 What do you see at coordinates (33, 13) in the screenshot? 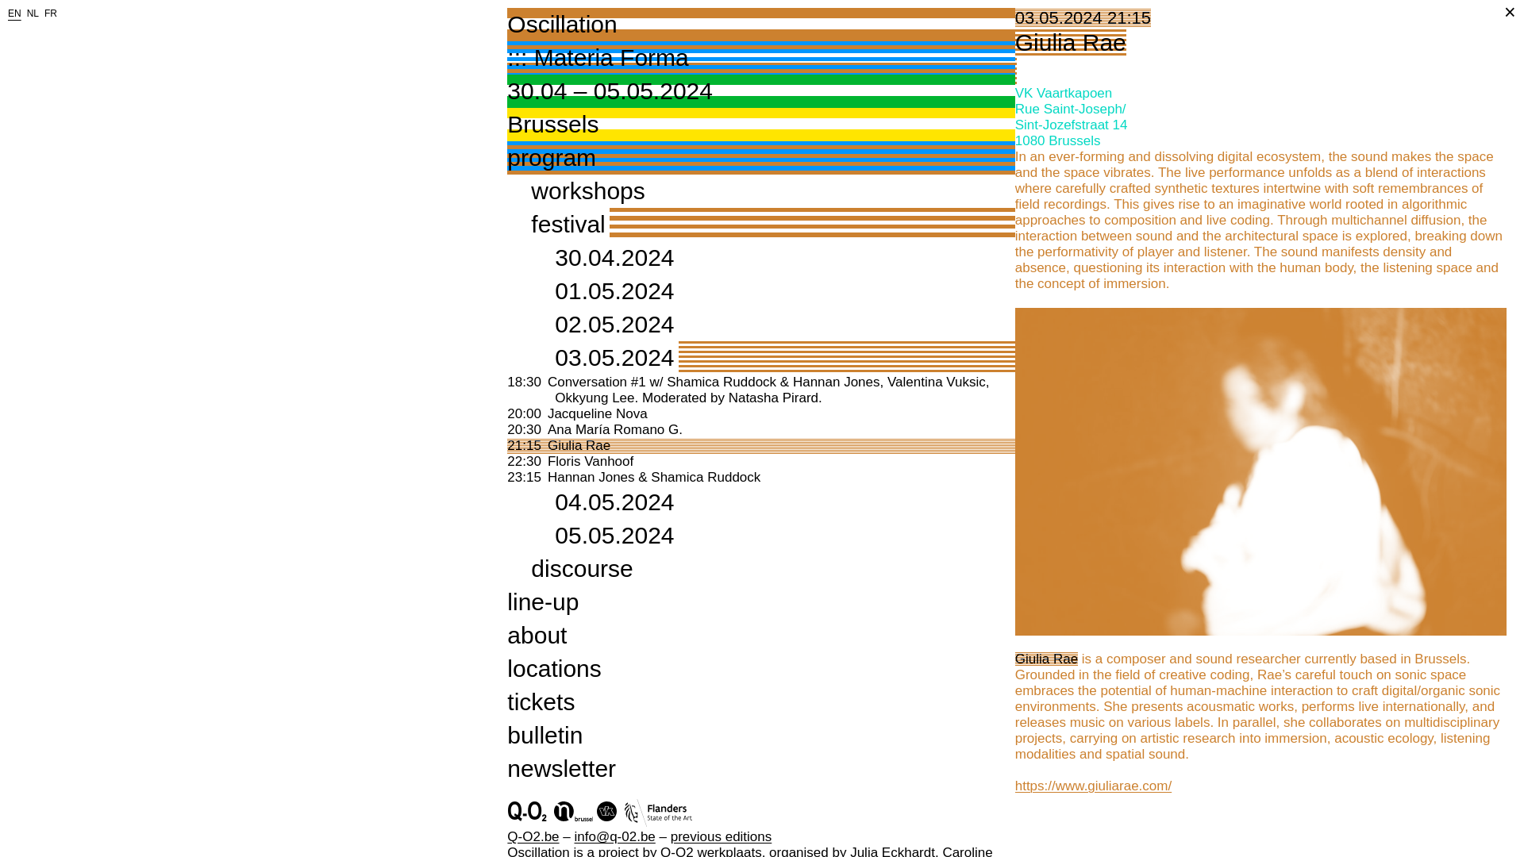
I see `NL` at bounding box center [33, 13].